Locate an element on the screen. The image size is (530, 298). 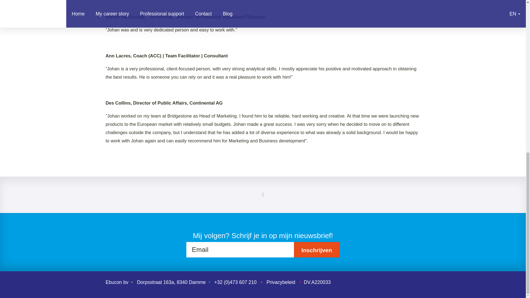
blog is located at coordinates (263, 195).